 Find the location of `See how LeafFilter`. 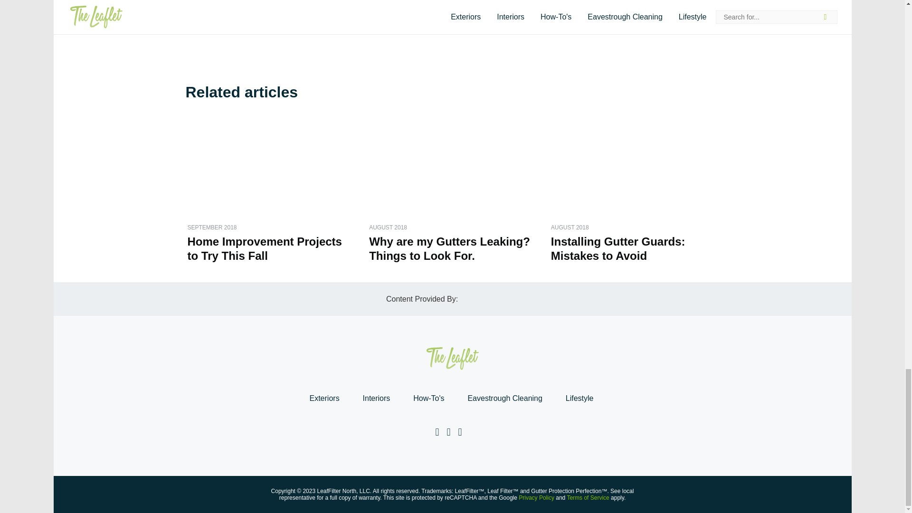

See how LeafFilter is located at coordinates (429, 13).